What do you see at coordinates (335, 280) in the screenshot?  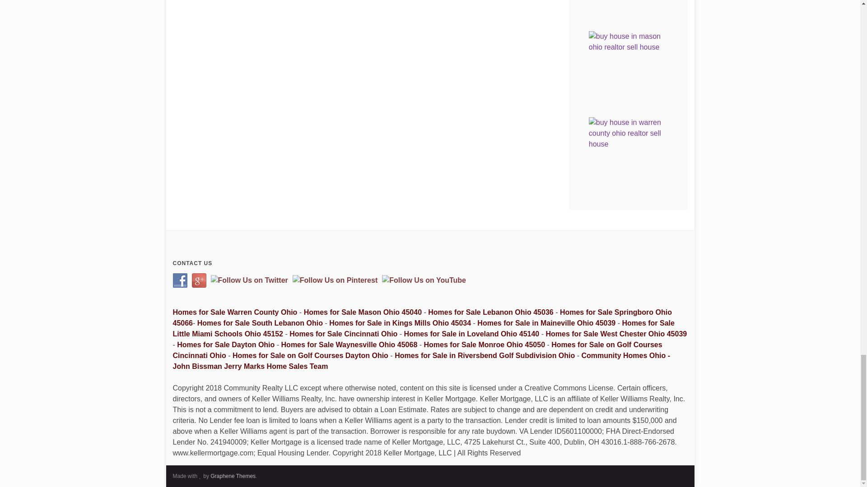 I see `Follow Us on Pinterest` at bounding box center [335, 280].